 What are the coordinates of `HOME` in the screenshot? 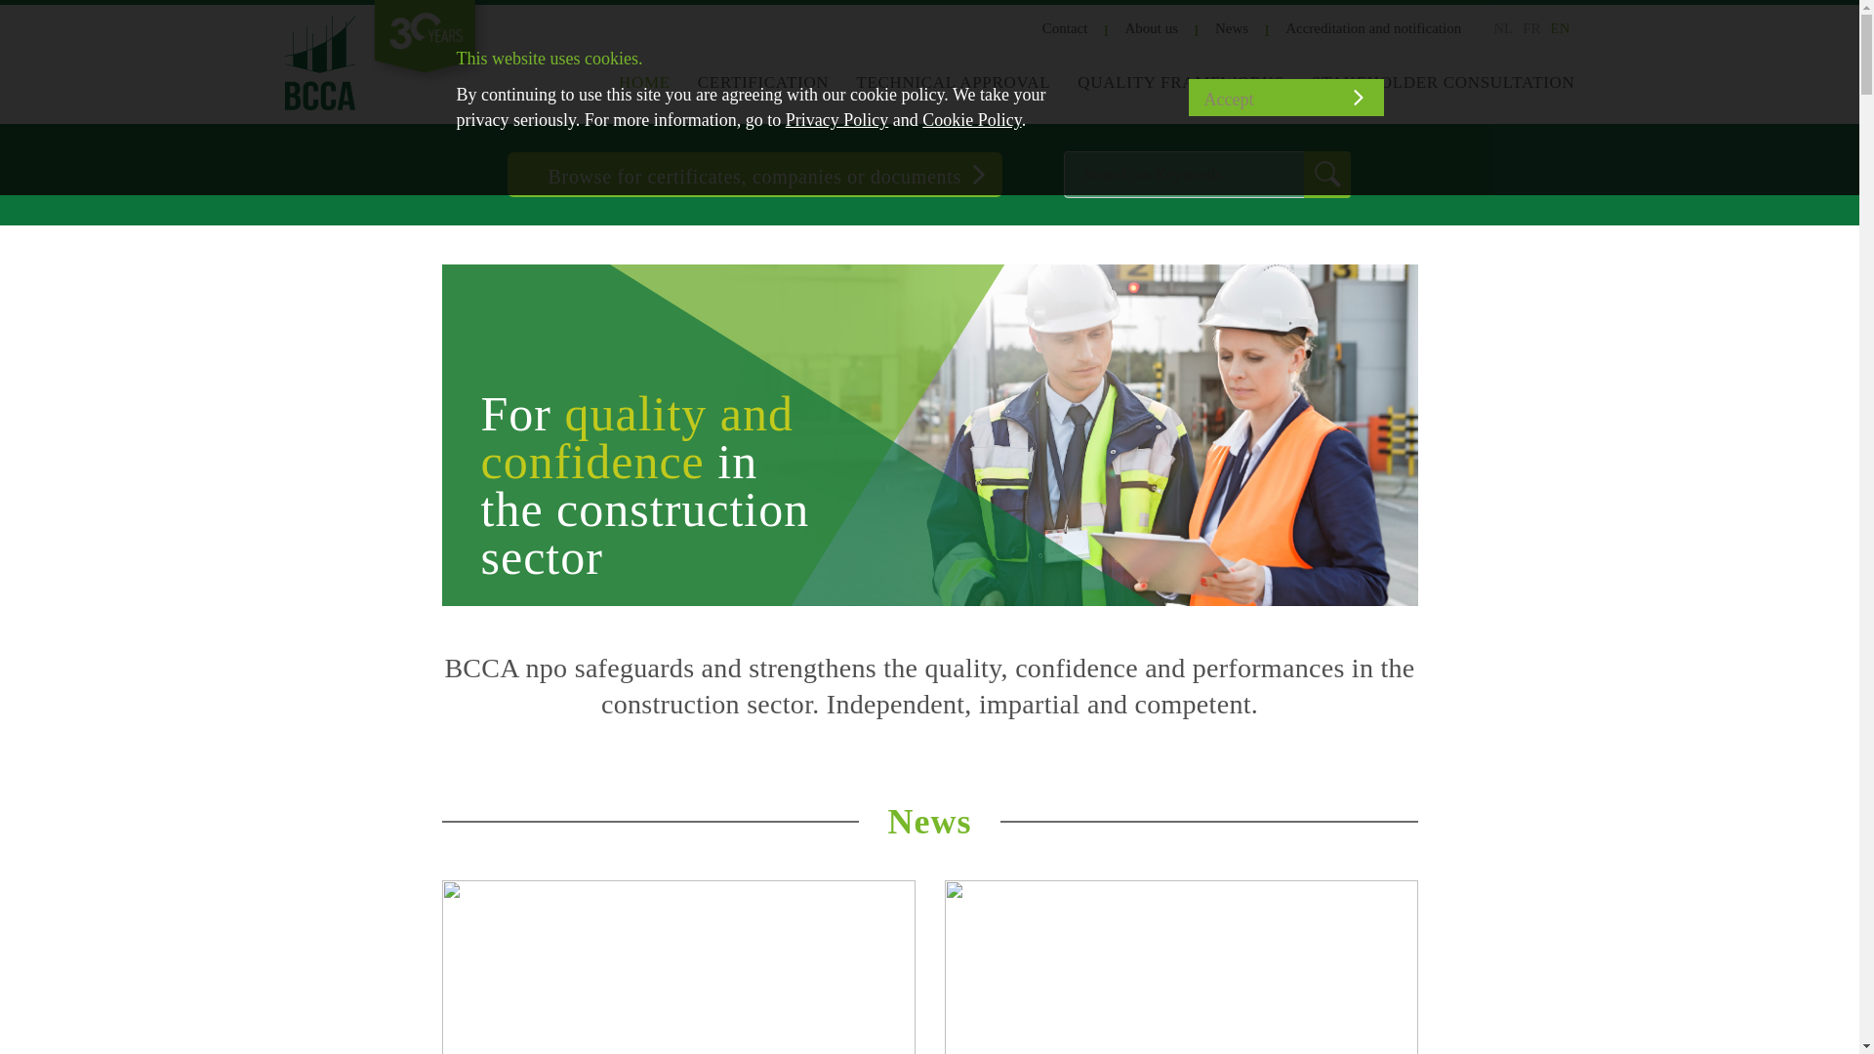 It's located at (644, 82).